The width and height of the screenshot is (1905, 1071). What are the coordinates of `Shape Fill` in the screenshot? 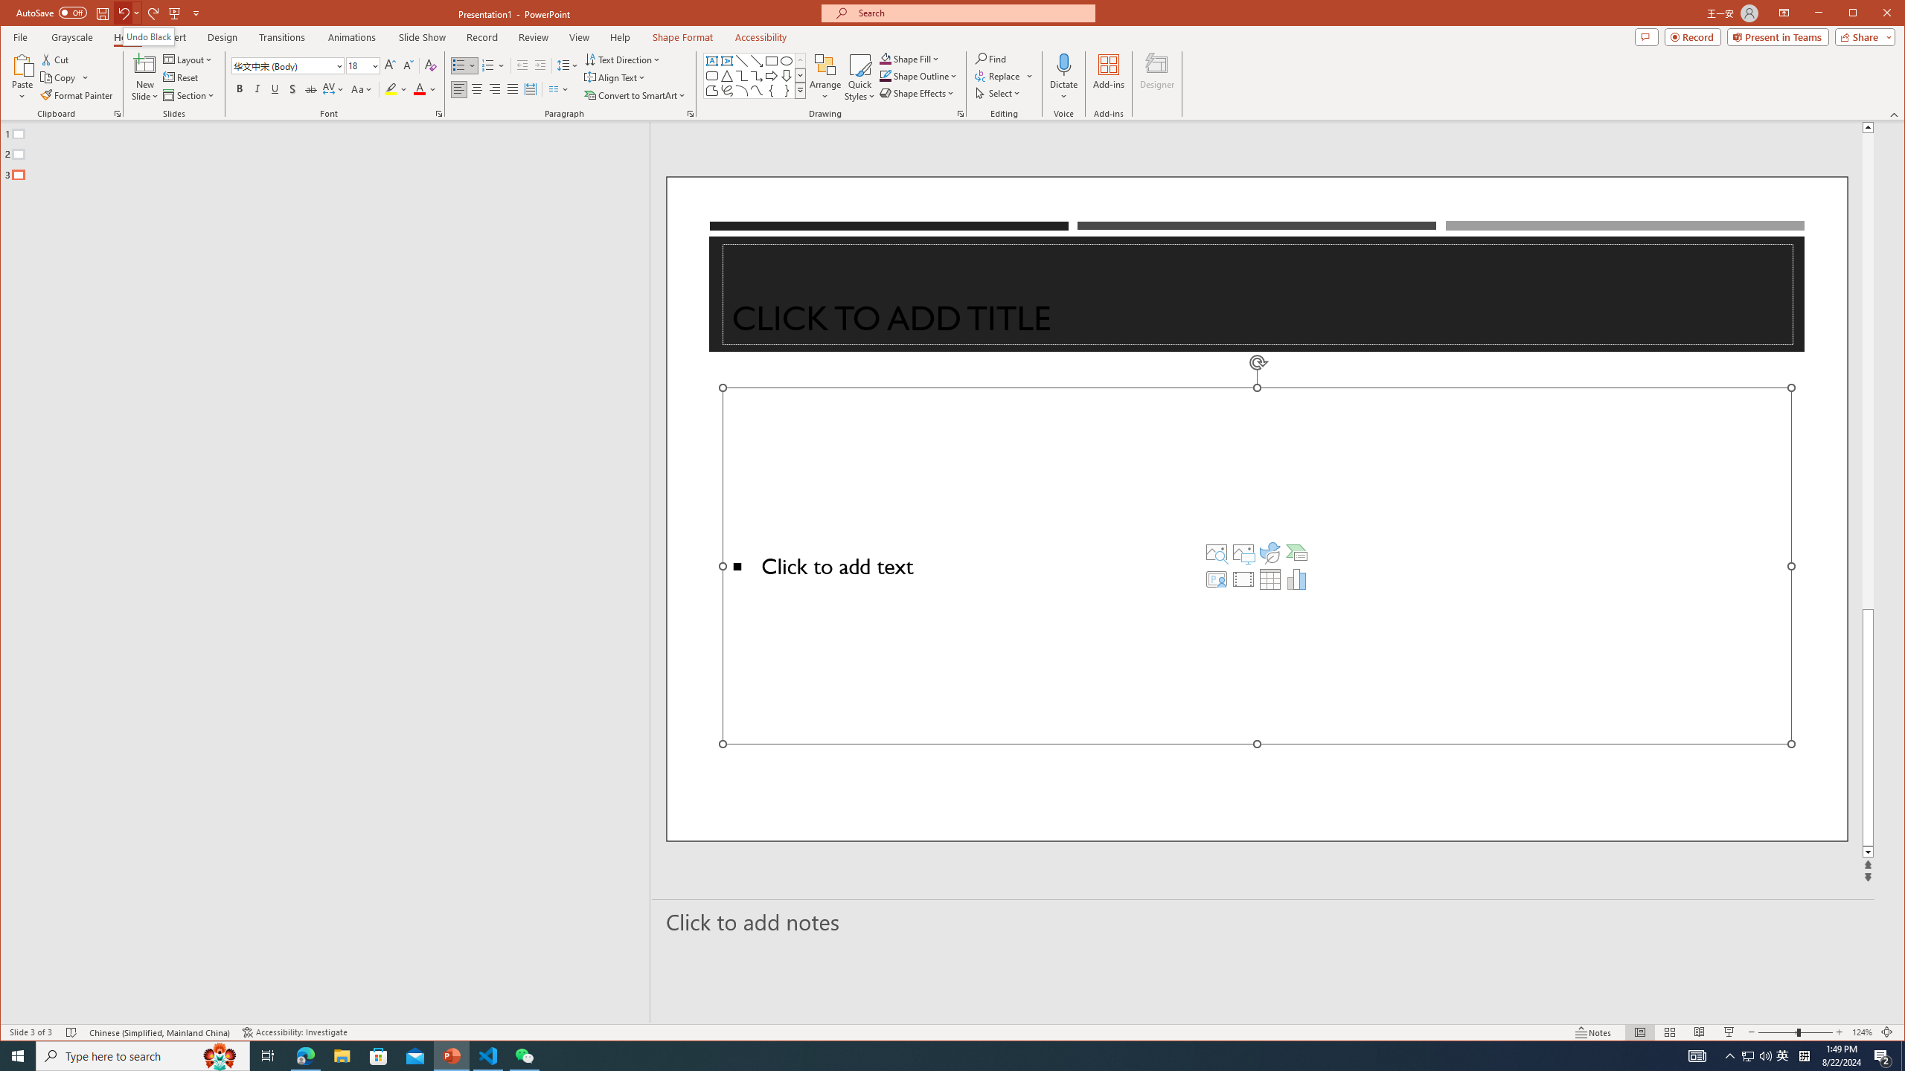 It's located at (911, 58).